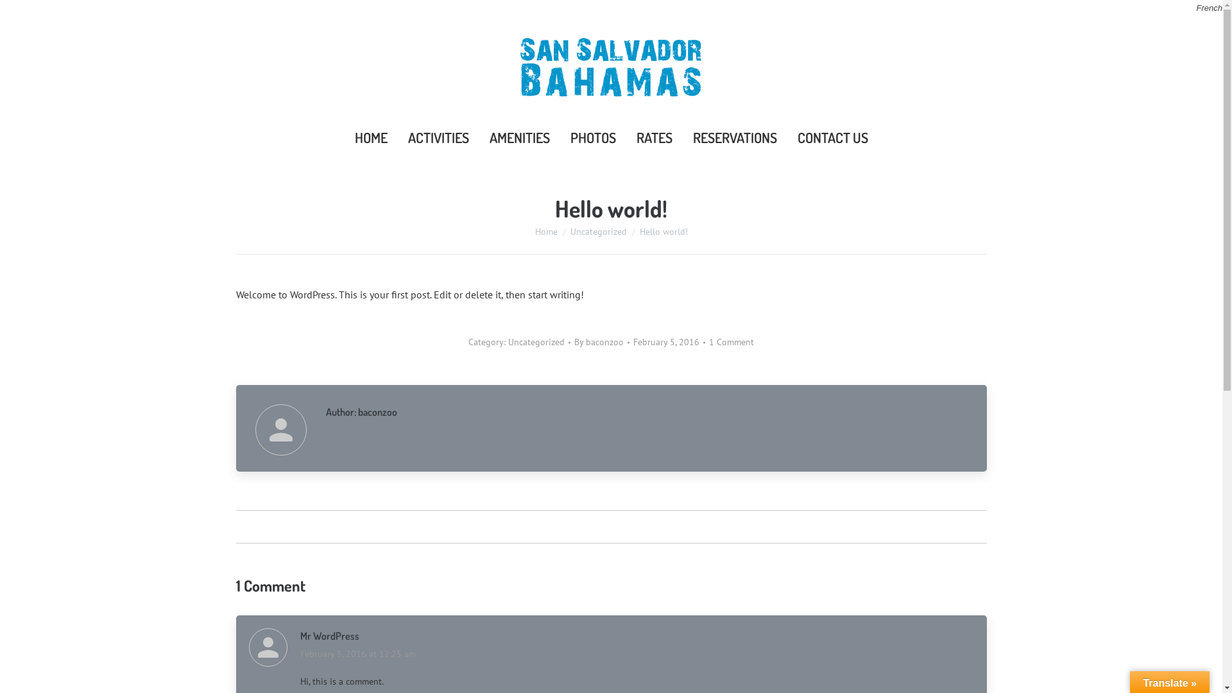 The image size is (1232, 693). What do you see at coordinates (536, 342) in the screenshot?
I see `Uncategorized` at bounding box center [536, 342].